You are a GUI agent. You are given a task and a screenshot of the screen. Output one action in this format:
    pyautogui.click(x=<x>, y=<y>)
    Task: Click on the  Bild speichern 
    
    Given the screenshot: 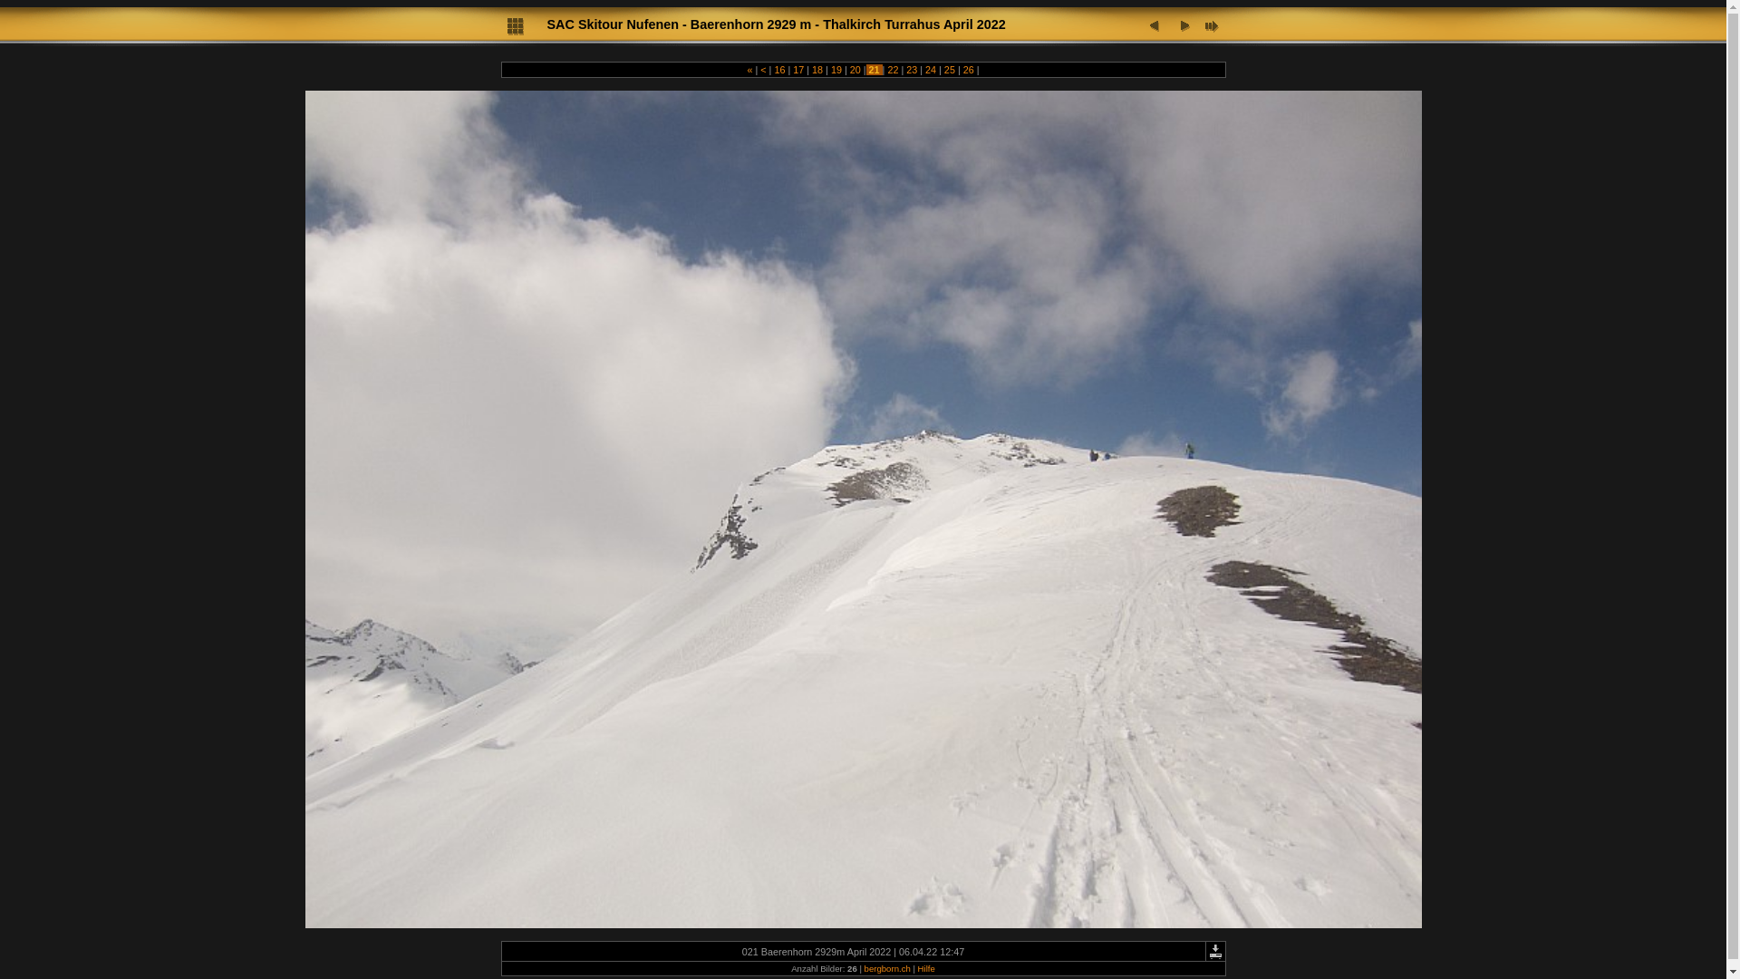 What is the action you would take?
    pyautogui.click(x=1214, y=952)
    